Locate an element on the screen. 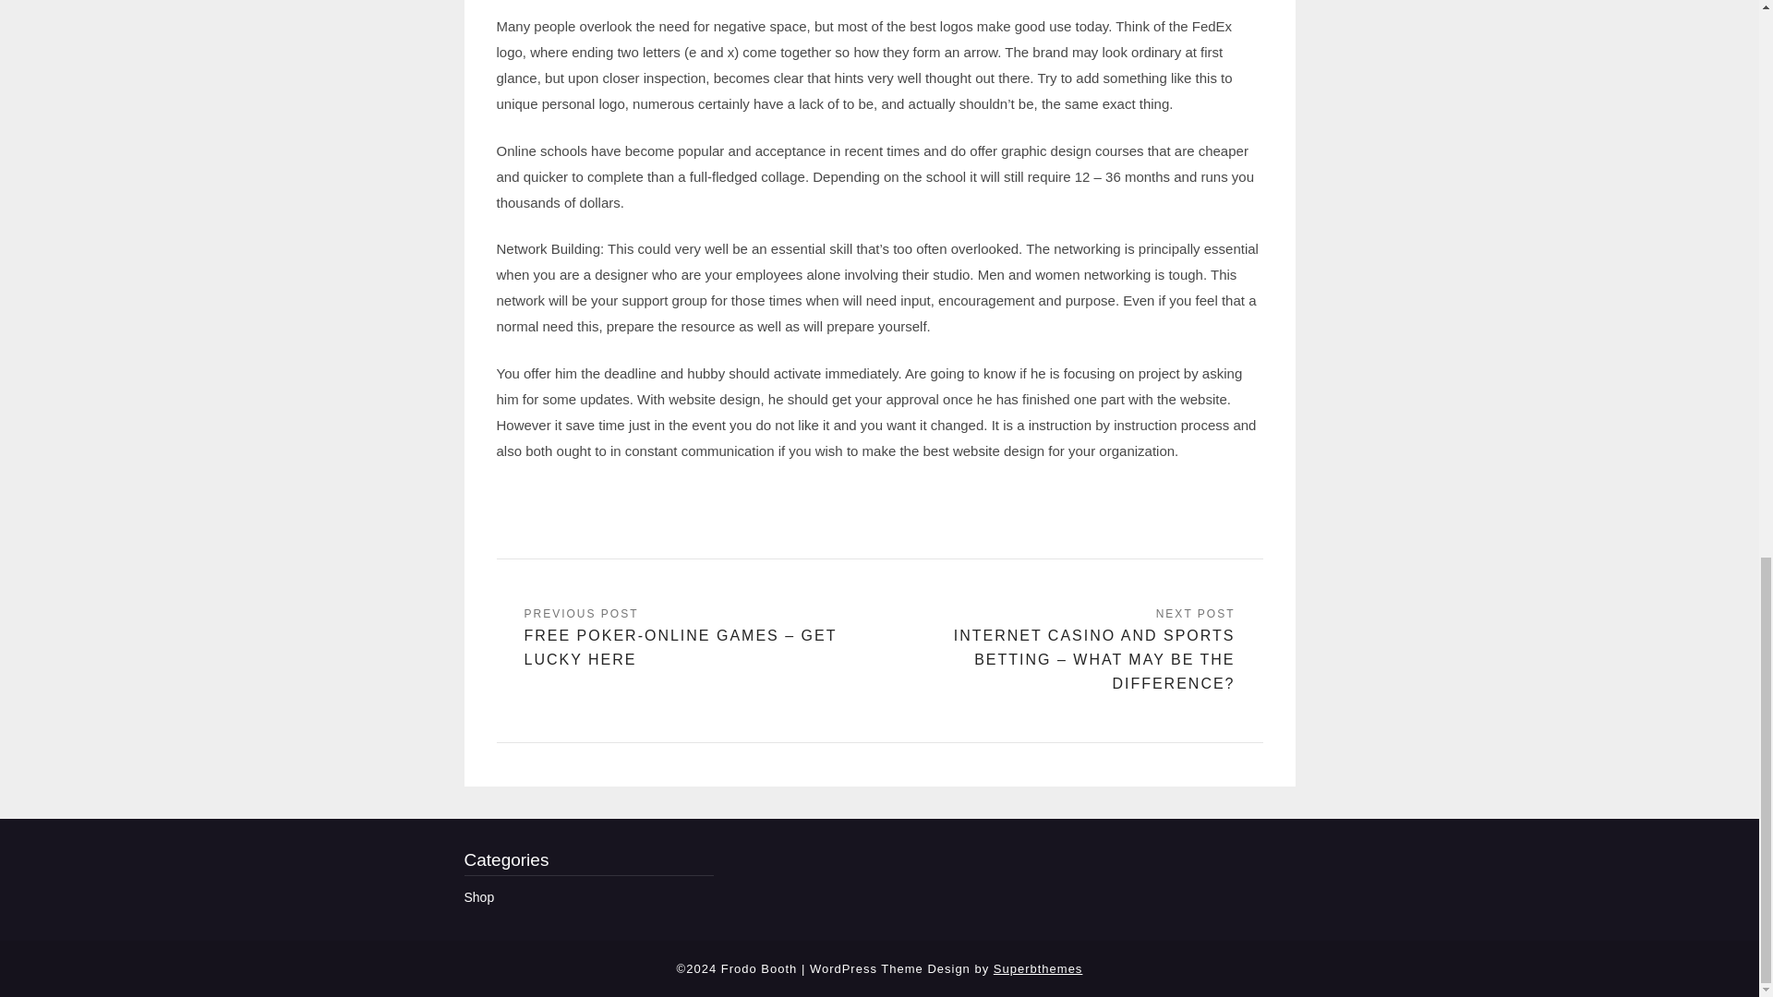 The image size is (1773, 997). Superbthemes is located at coordinates (1038, 969).